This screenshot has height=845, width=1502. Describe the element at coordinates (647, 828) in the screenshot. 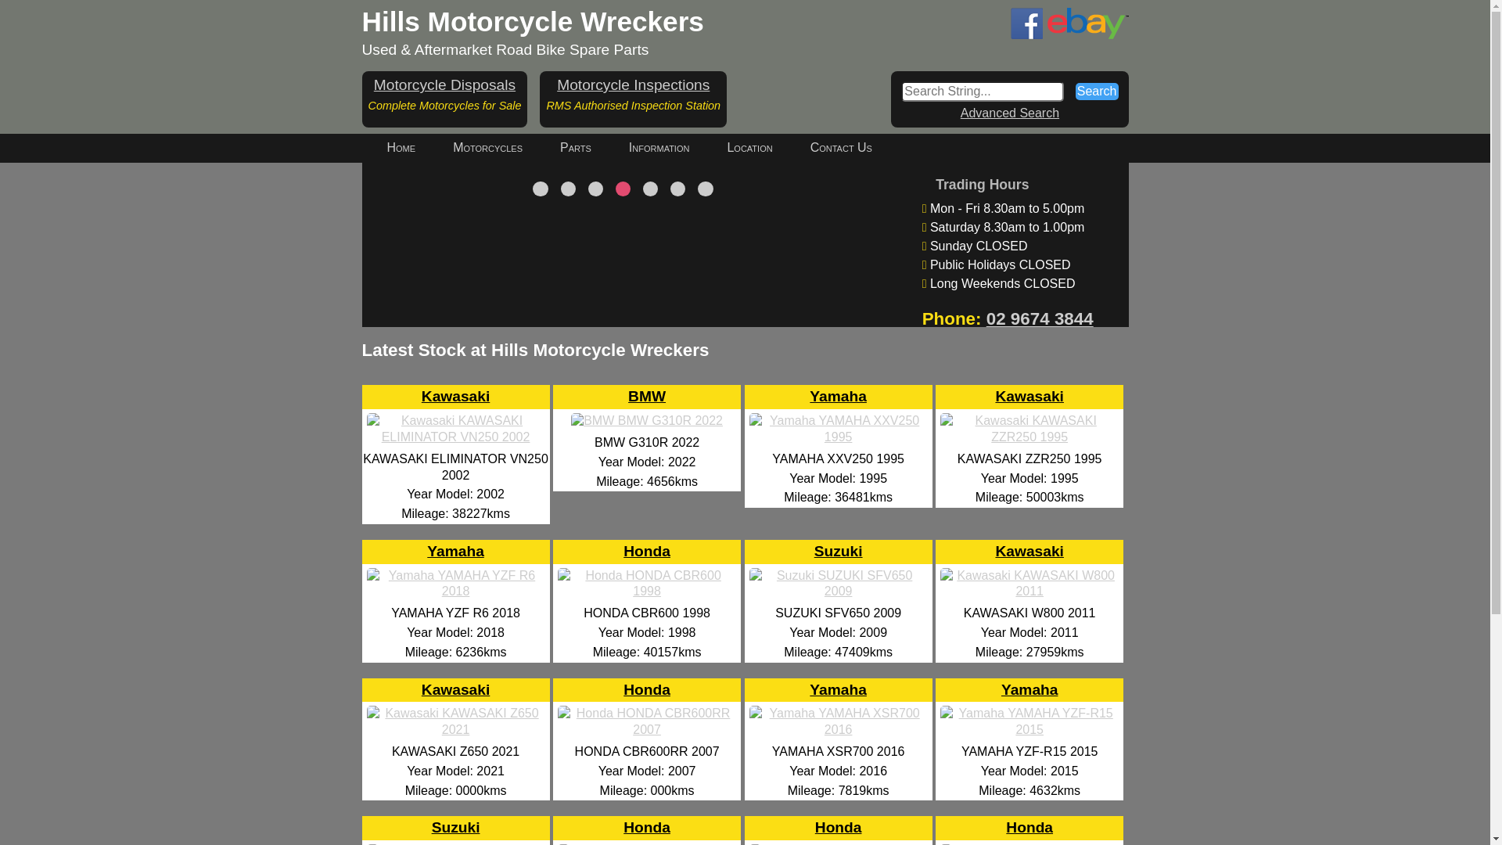

I see `Honda` at that location.